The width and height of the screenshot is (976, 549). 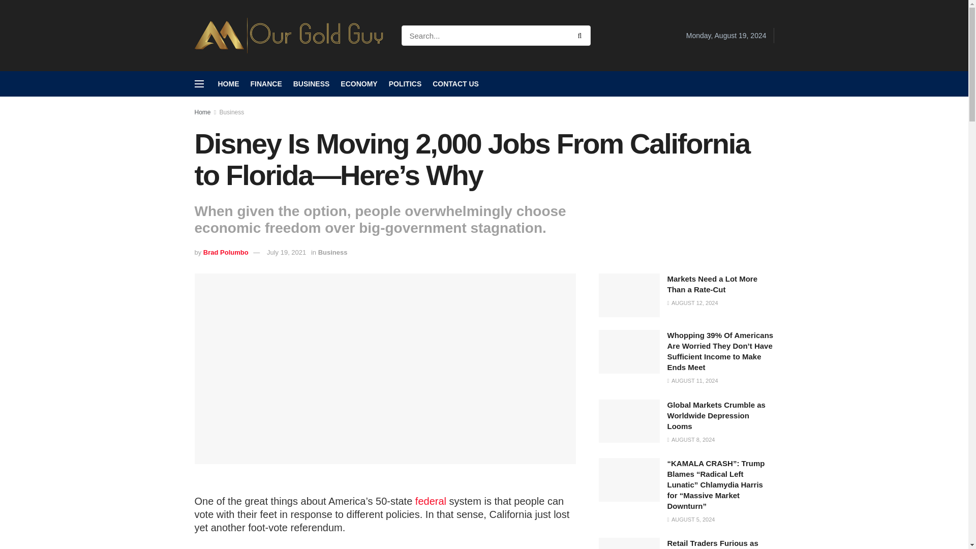 I want to click on Brad Polumbo, so click(x=226, y=252).